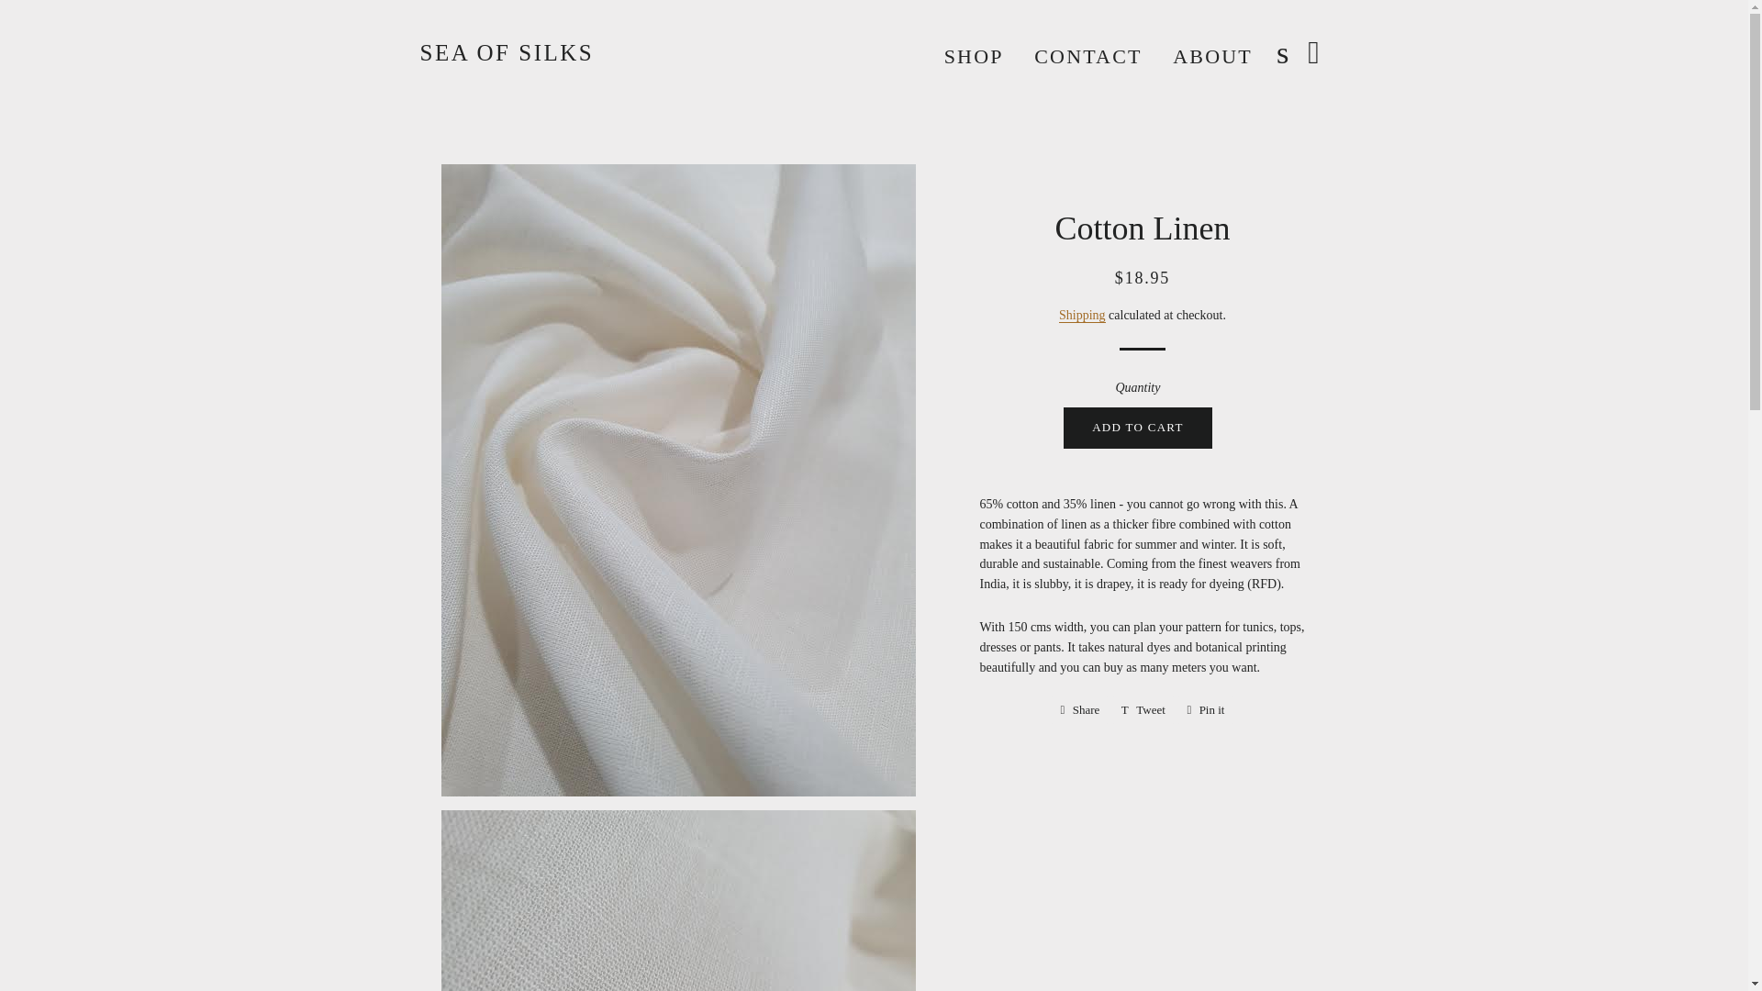 This screenshot has width=1762, height=991. Describe the element at coordinates (1079, 710) in the screenshot. I see `ABOUT` at that location.